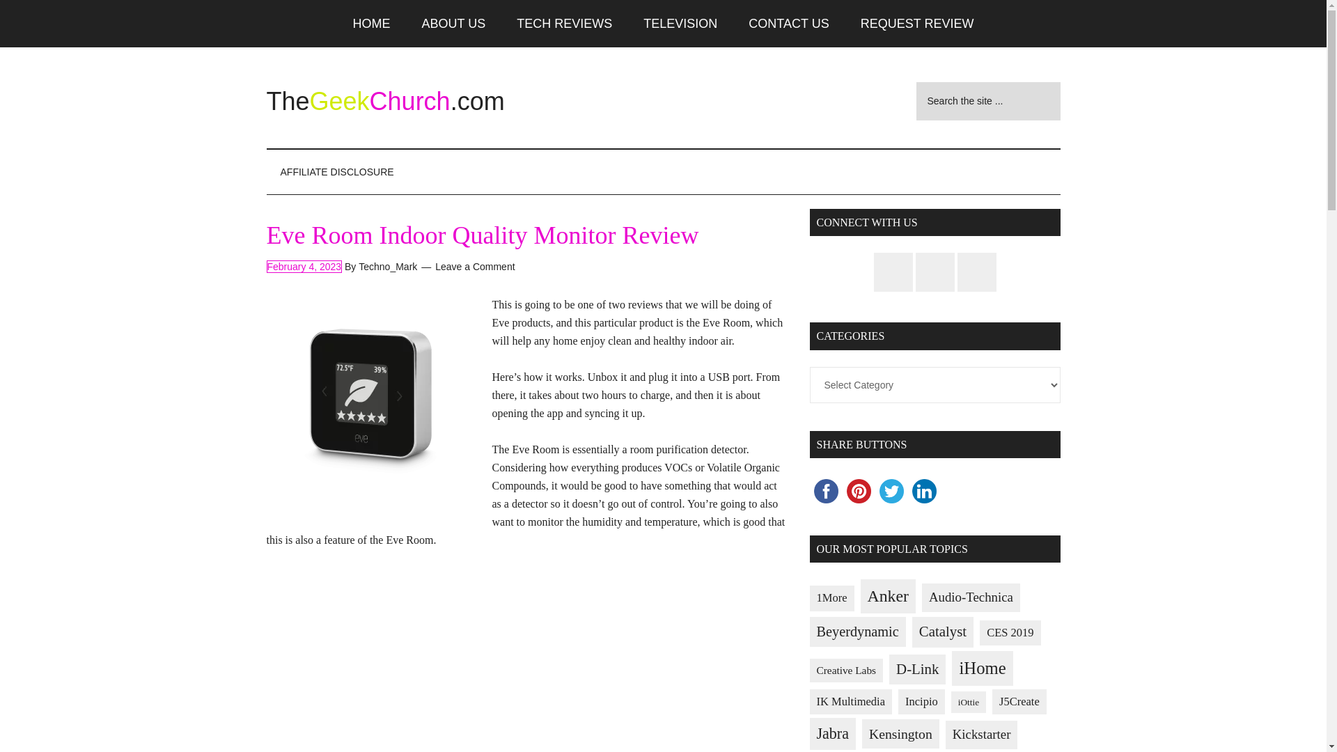 The image size is (1337, 752). What do you see at coordinates (825, 491) in the screenshot?
I see `facebook` at bounding box center [825, 491].